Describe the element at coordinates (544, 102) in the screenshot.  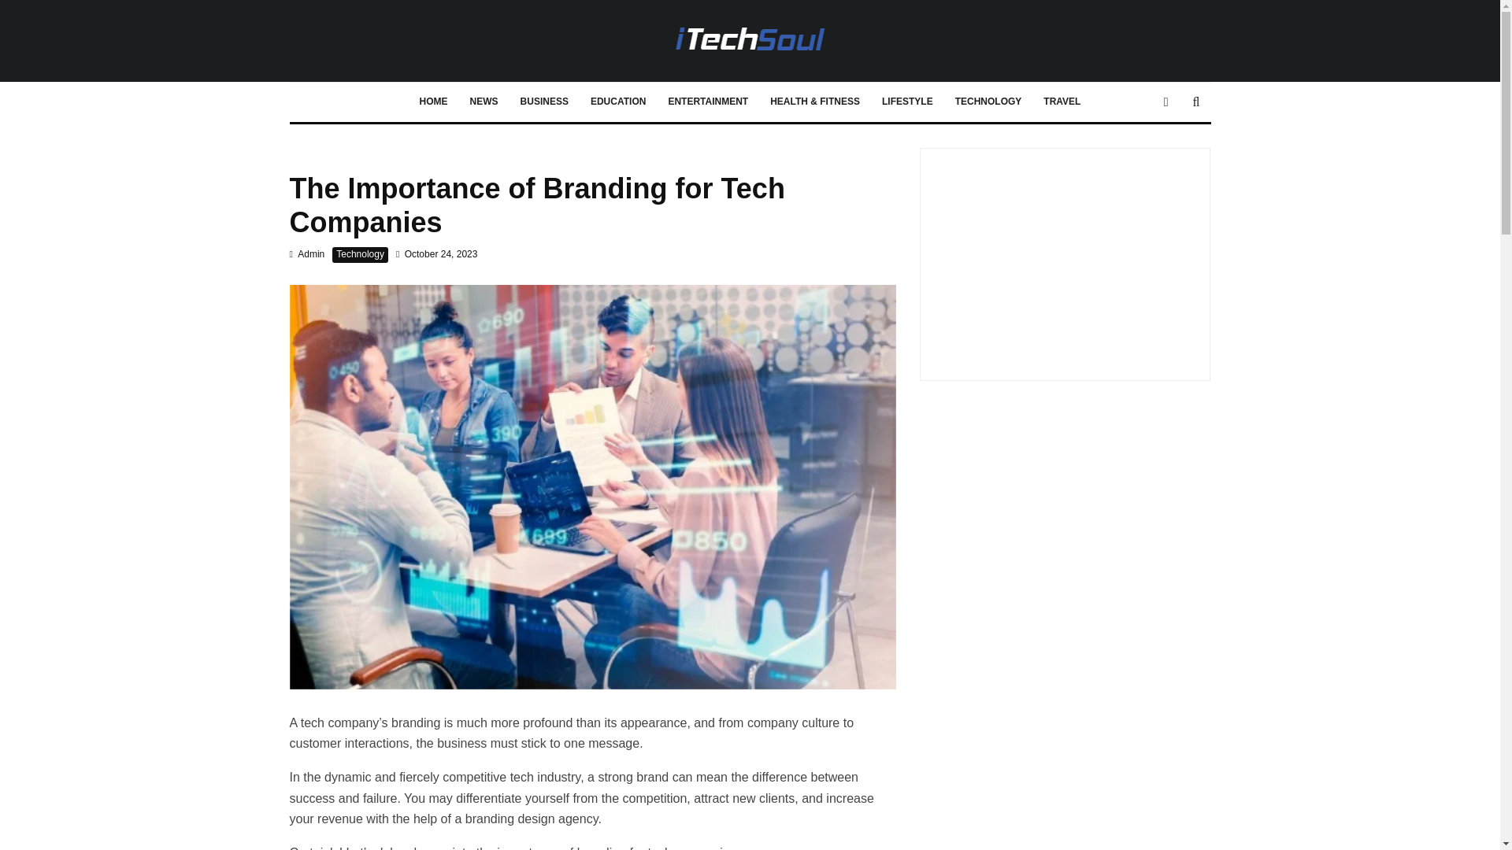
I see `BUSINESS` at that location.